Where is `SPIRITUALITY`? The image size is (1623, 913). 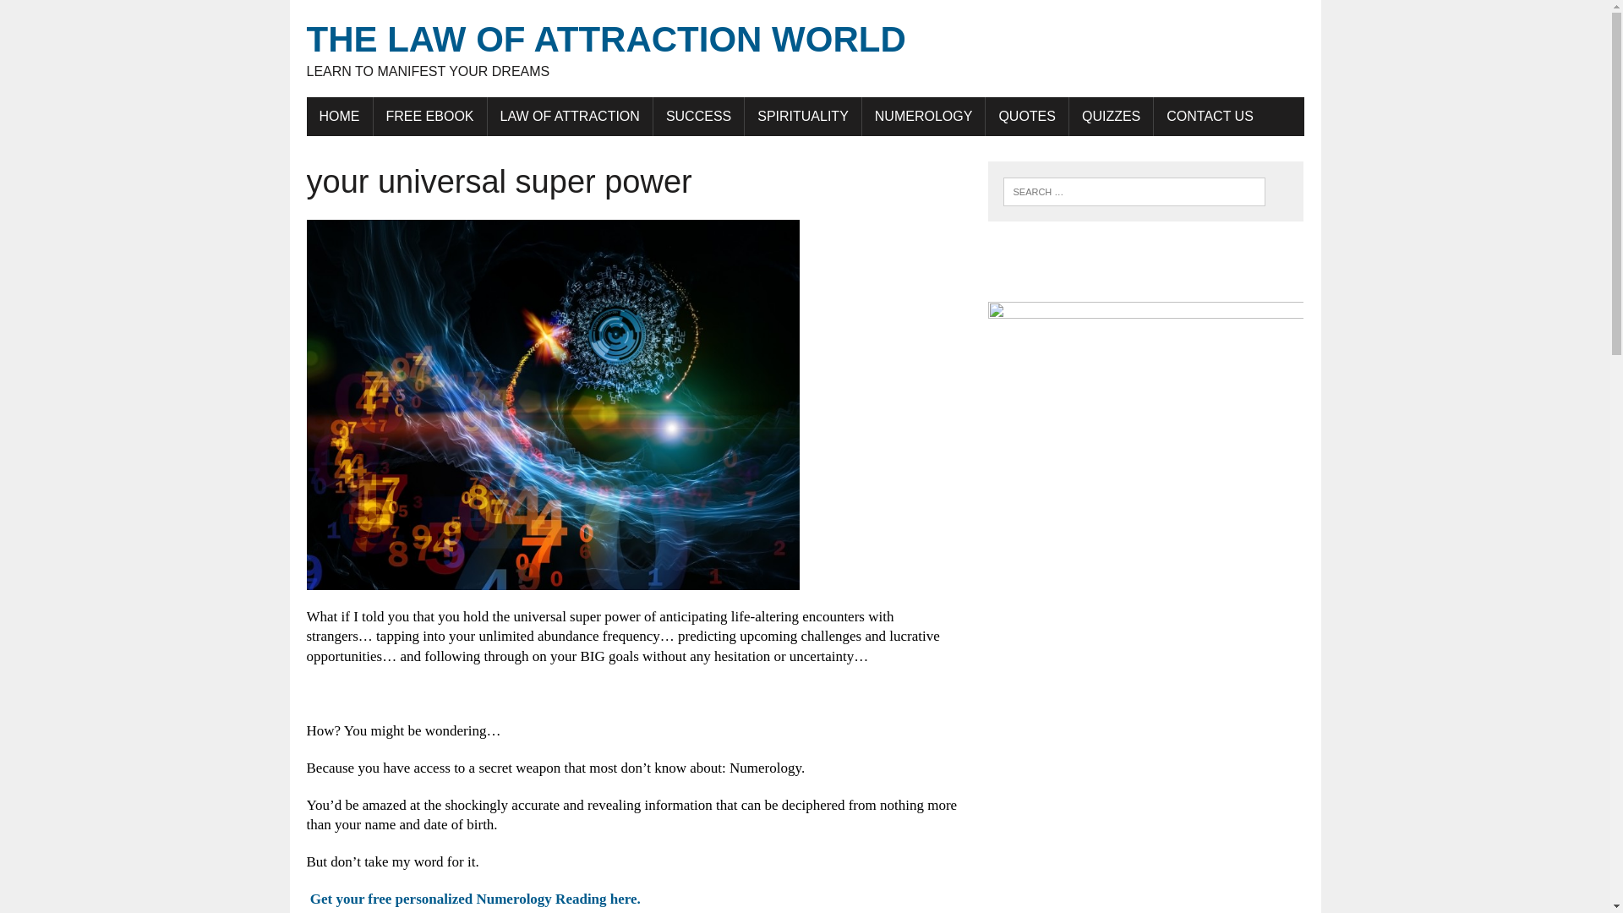
SPIRITUALITY is located at coordinates (803, 116).